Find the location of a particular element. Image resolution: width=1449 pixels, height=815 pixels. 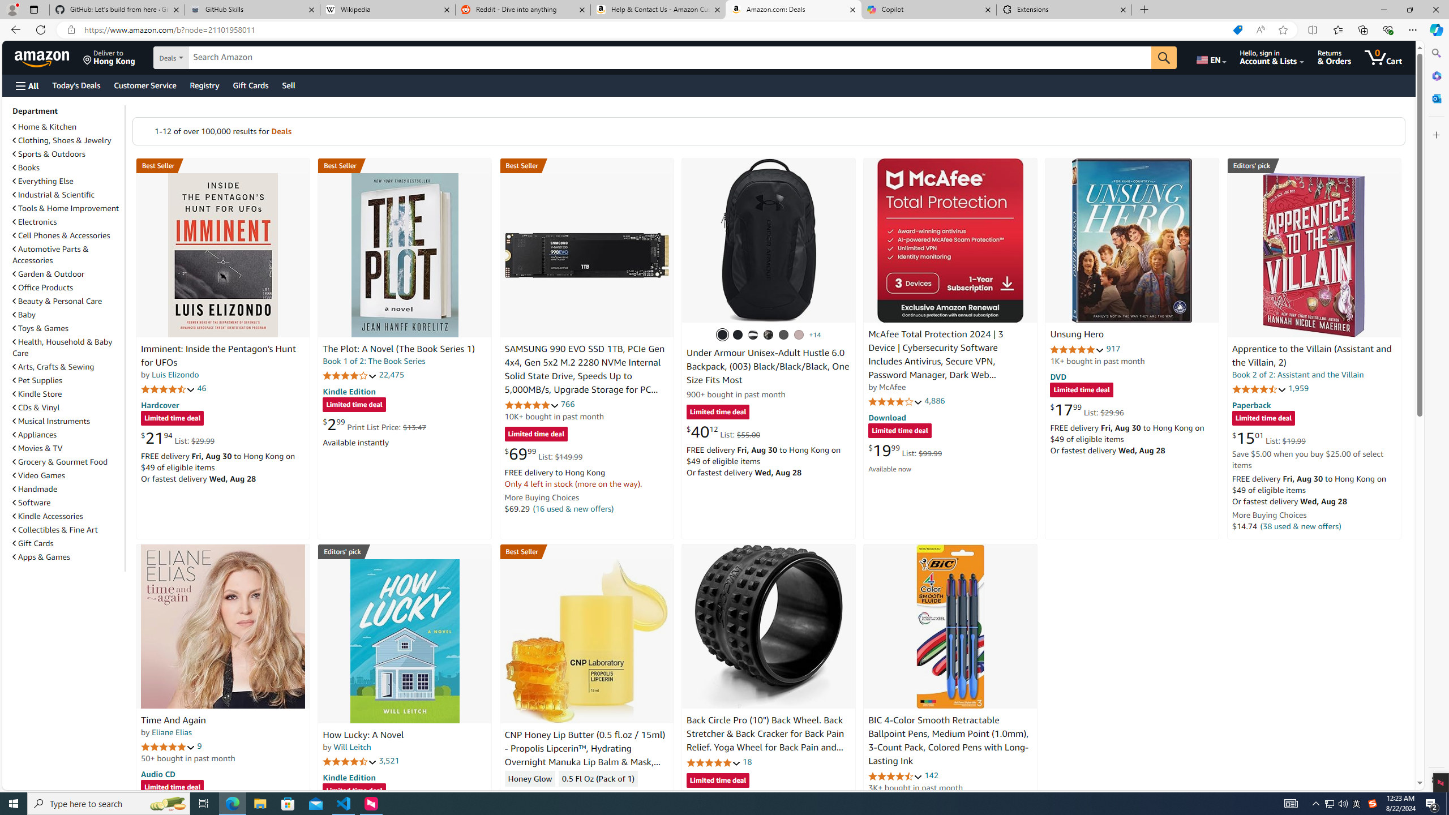

Home & Kitchen is located at coordinates (67, 127).